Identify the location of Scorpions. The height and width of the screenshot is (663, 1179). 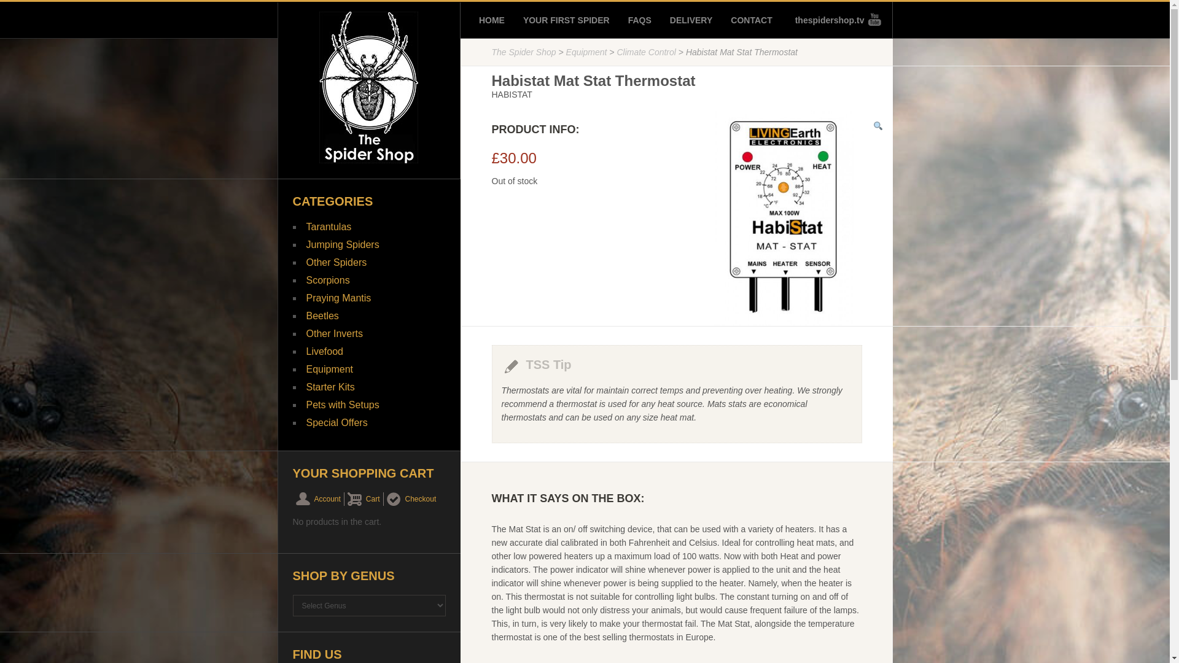
(327, 280).